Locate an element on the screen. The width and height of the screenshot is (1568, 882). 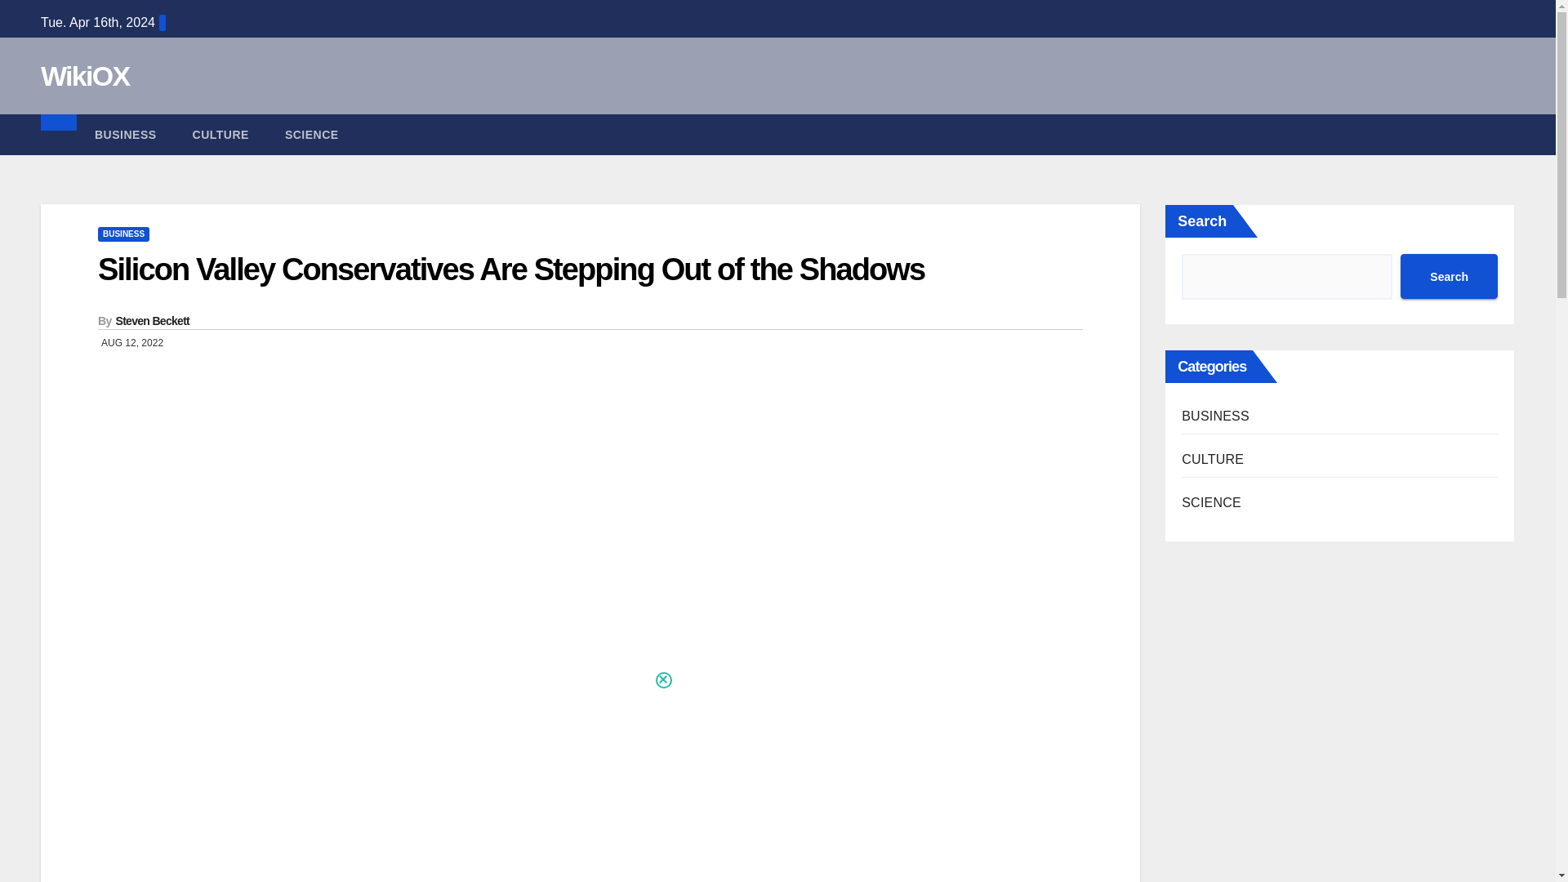
WikiOX is located at coordinates (85, 76).